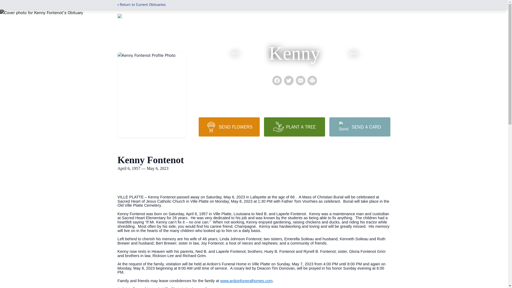 This screenshot has width=512, height=288. Describe the element at coordinates (359, 127) in the screenshot. I see `SEND A CARD` at that location.